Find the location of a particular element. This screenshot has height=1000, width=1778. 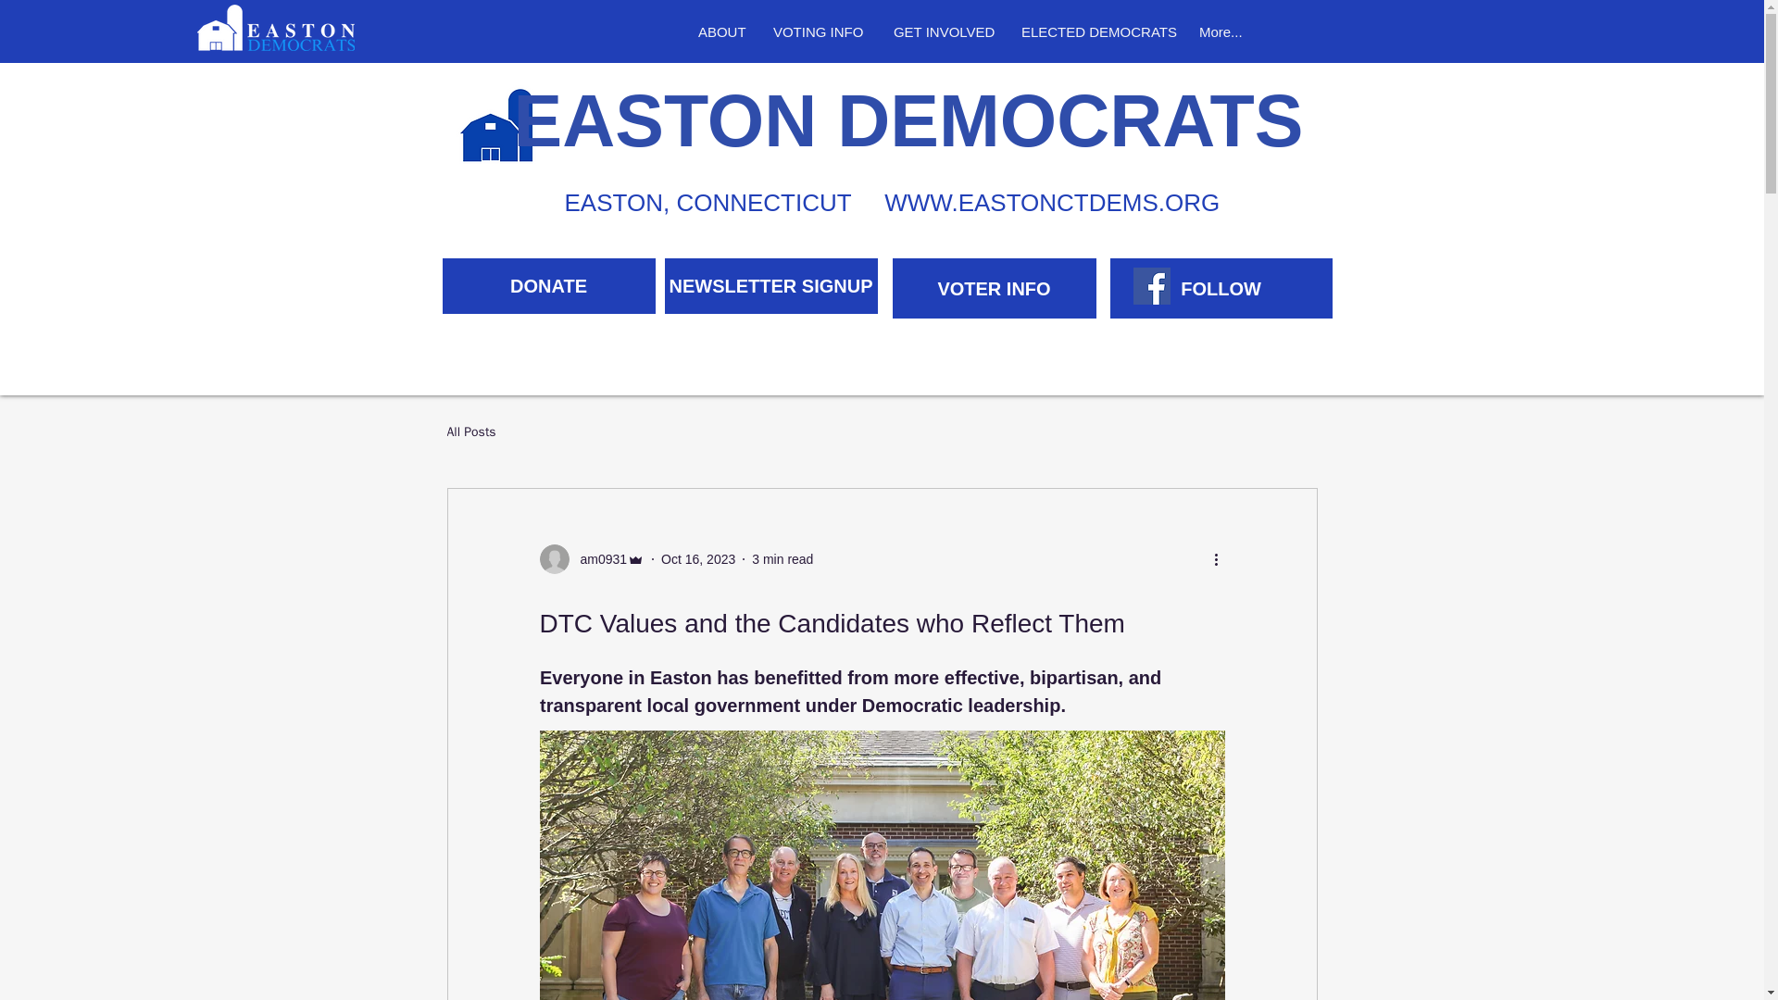

3 min read is located at coordinates (782, 559).